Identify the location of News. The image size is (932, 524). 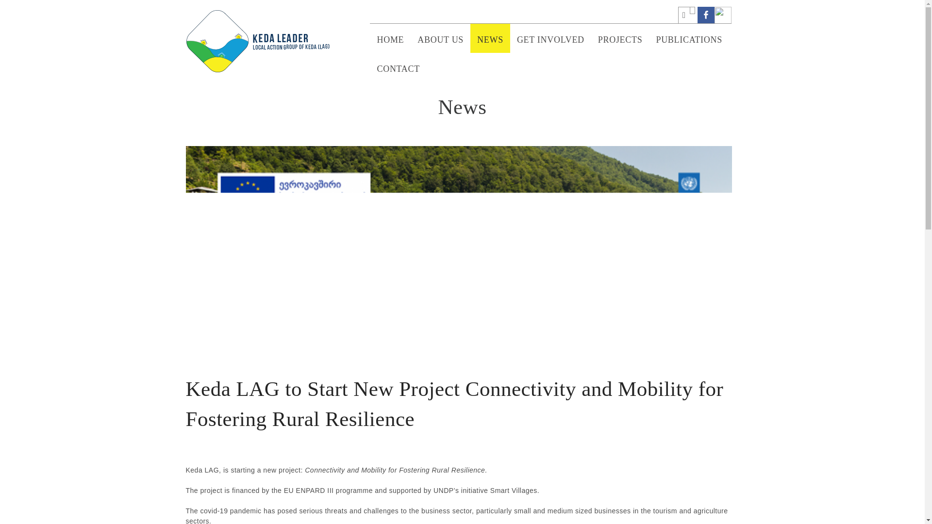
(462, 107).